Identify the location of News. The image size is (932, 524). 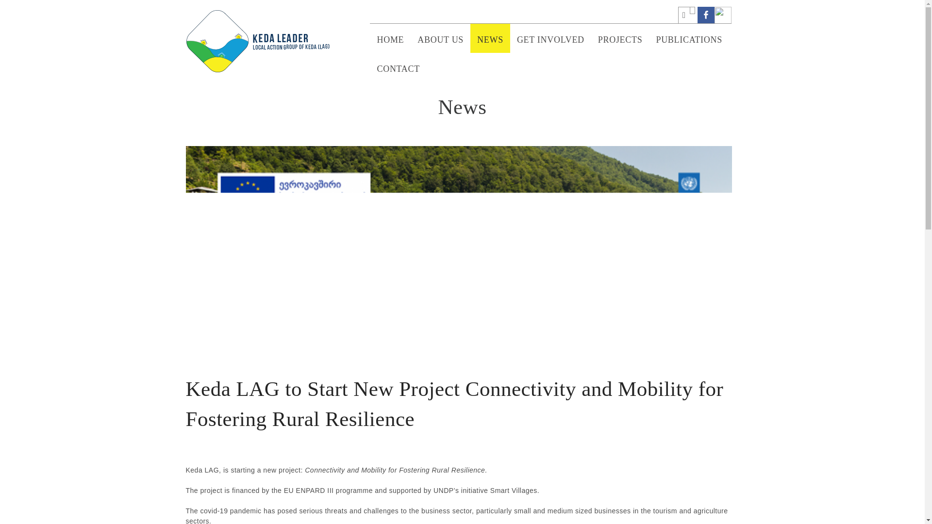
(462, 107).